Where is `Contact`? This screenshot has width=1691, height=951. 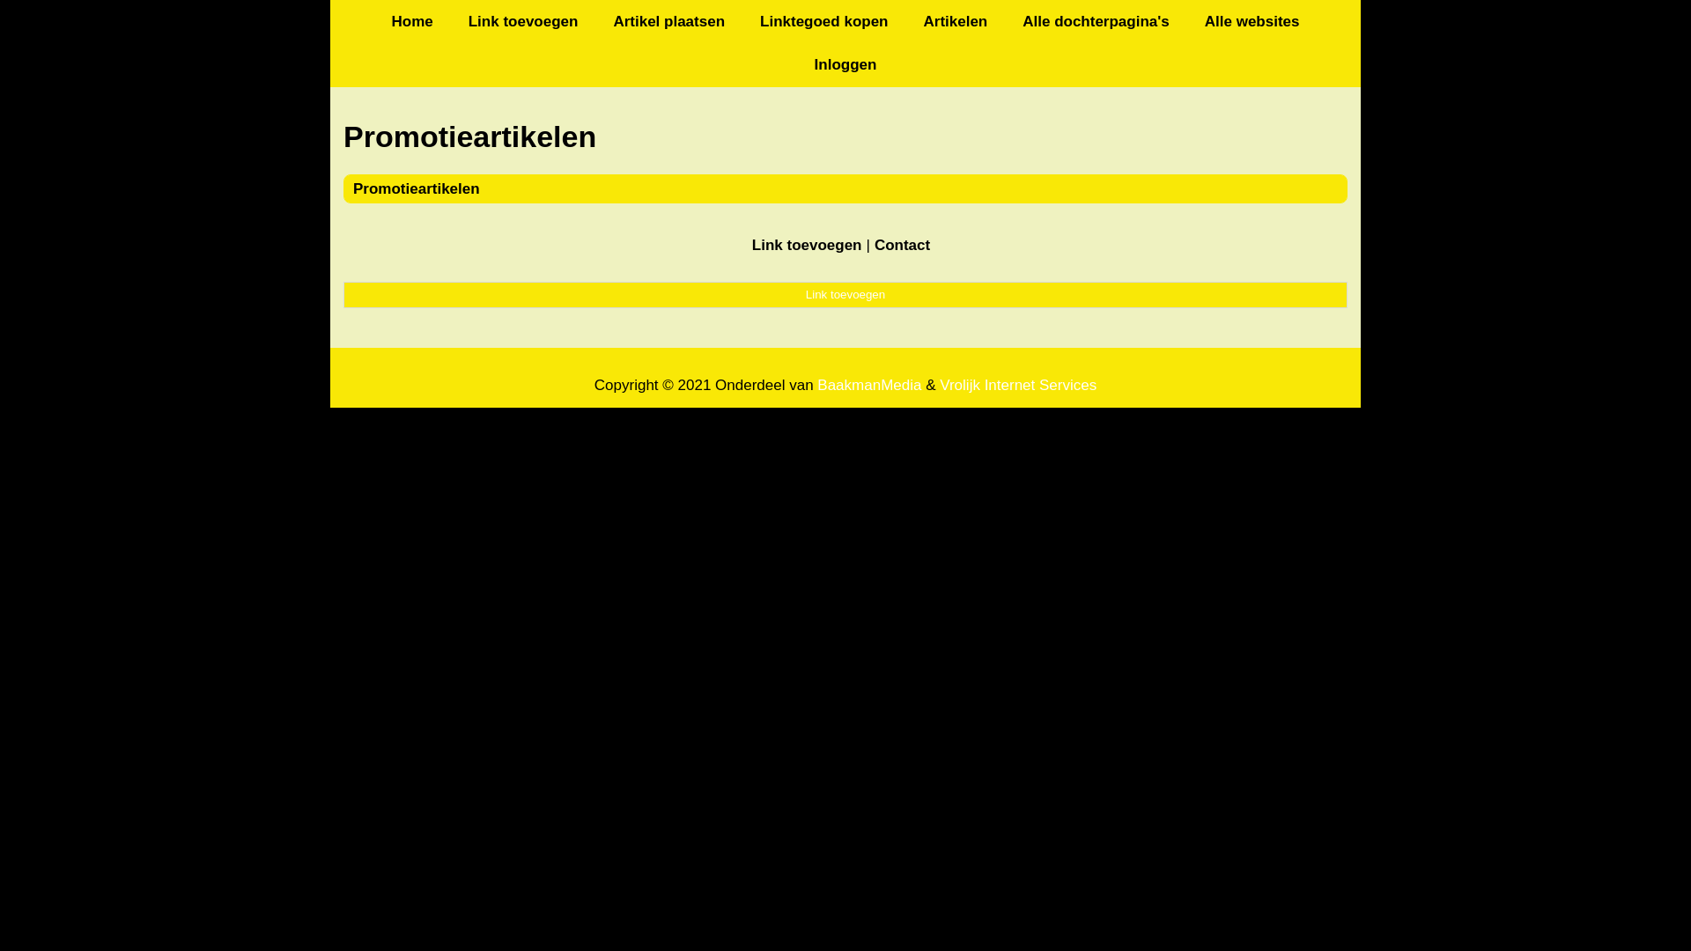 Contact is located at coordinates (902, 245).